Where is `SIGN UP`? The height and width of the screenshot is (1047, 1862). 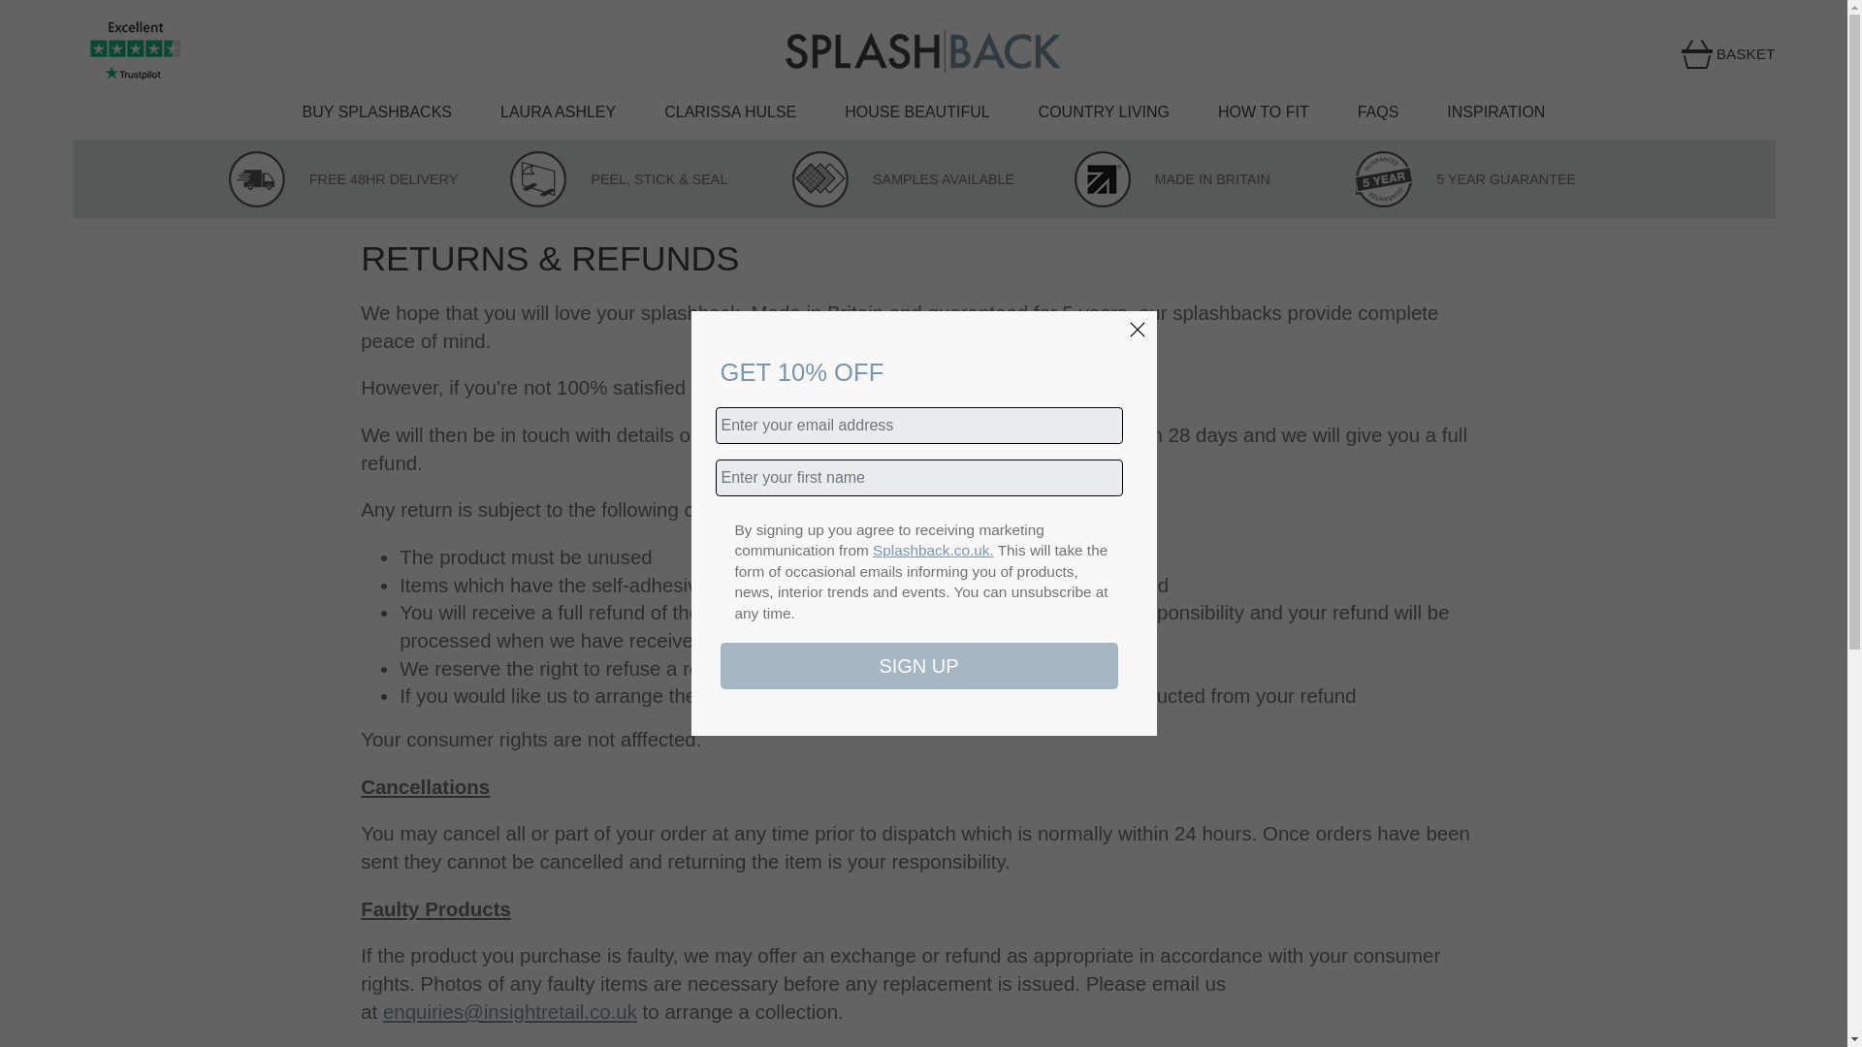 SIGN UP is located at coordinates (917, 665).